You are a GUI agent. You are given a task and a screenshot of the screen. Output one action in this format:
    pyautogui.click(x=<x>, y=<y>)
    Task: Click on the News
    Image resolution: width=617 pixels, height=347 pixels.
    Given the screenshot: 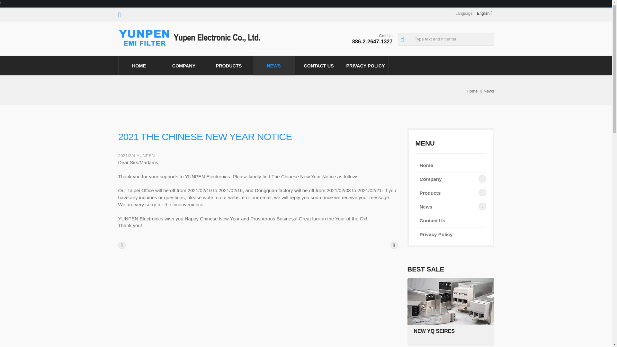 What is the action you would take?
    pyautogui.click(x=489, y=91)
    